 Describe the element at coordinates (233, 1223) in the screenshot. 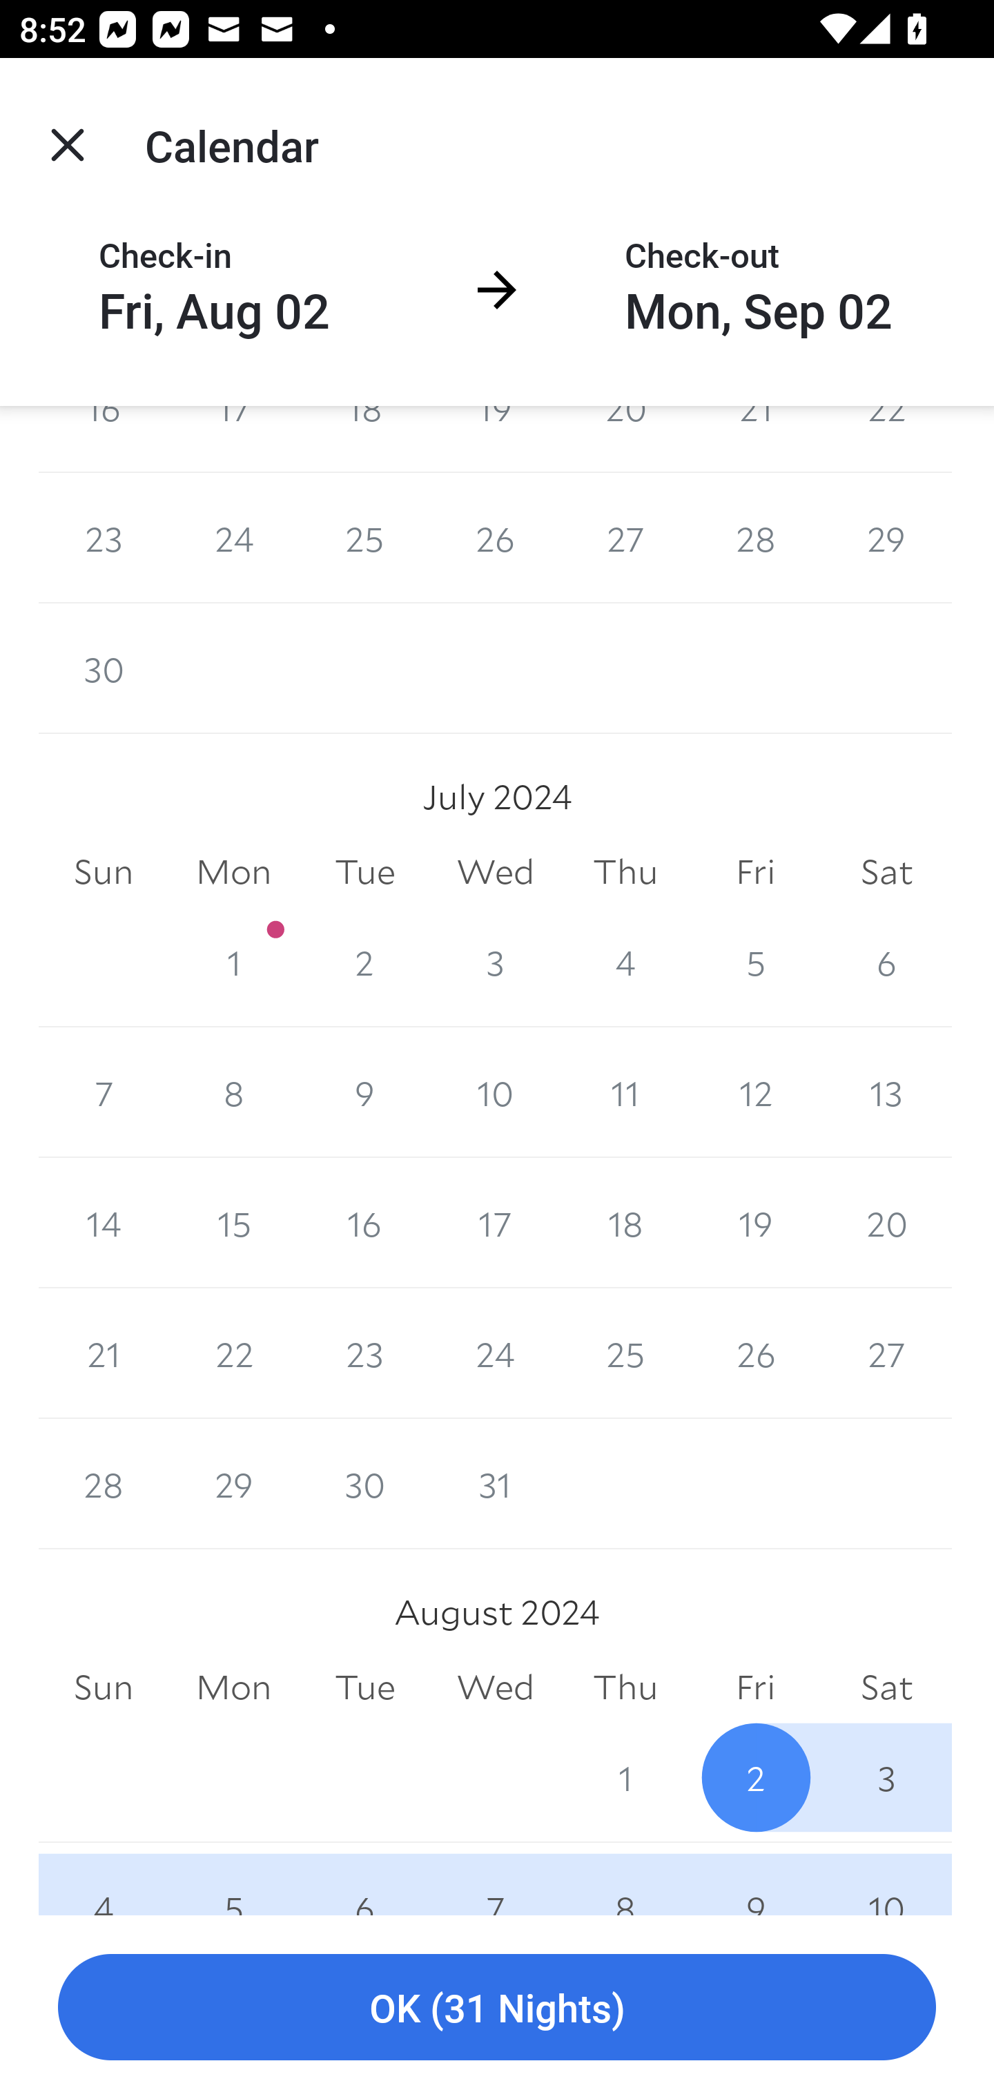

I see `15 15 July 2024` at that location.